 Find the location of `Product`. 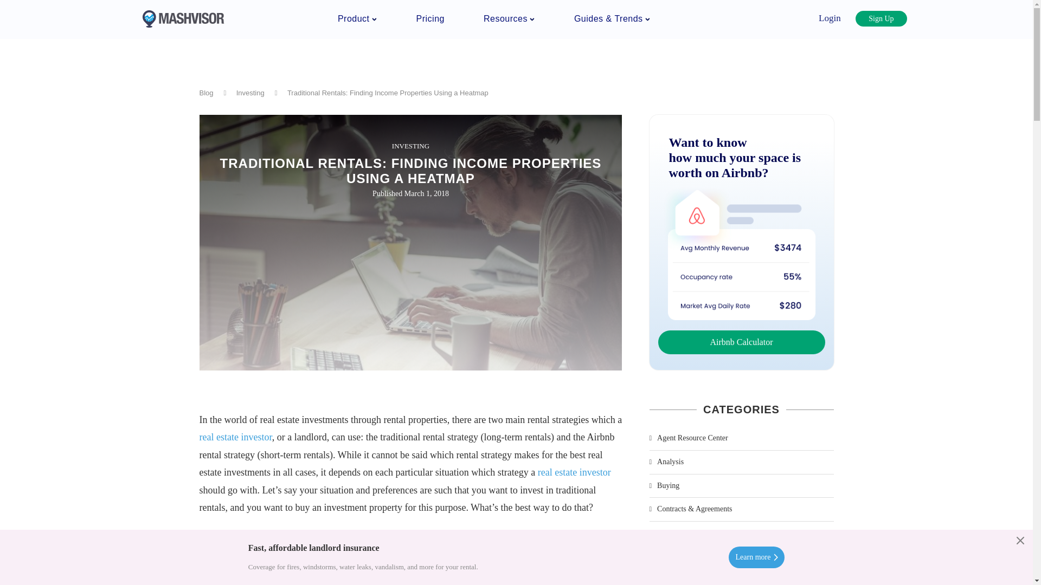

Product is located at coordinates (357, 18).